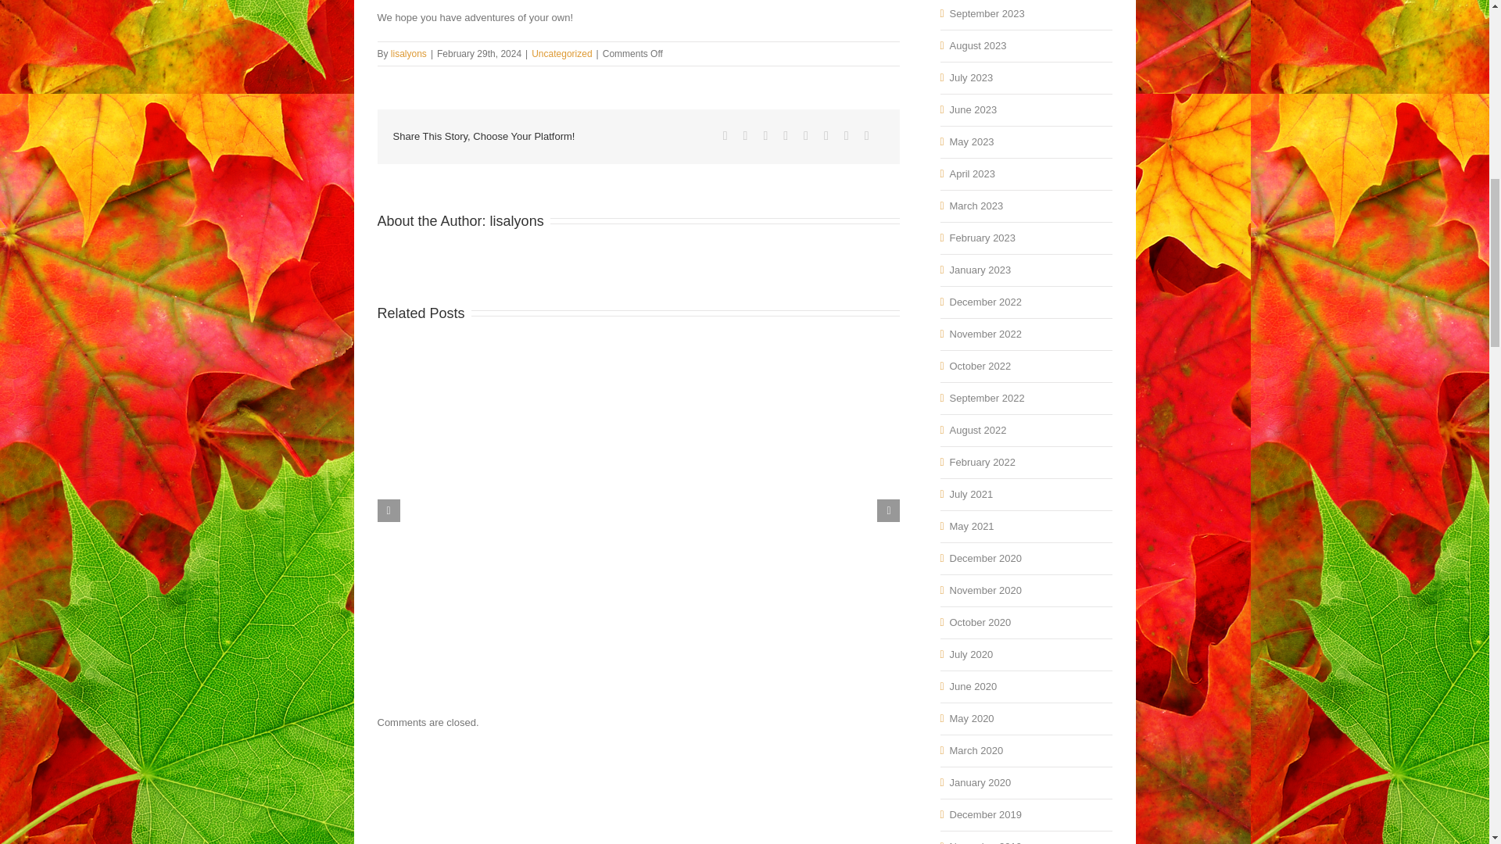  Describe the element at coordinates (408, 53) in the screenshot. I see `Posts by lisalyons` at that location.